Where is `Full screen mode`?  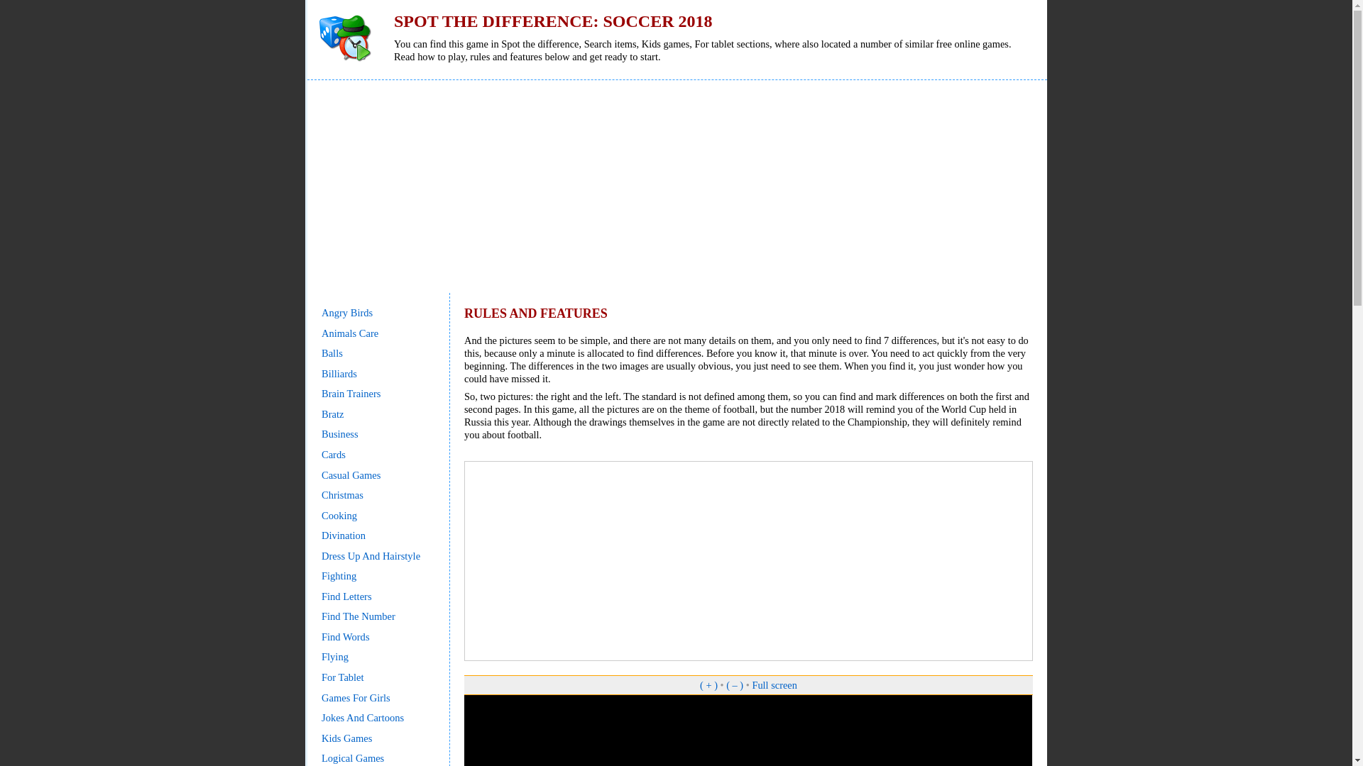 Full screen mode is located at coordinates (774, 685).